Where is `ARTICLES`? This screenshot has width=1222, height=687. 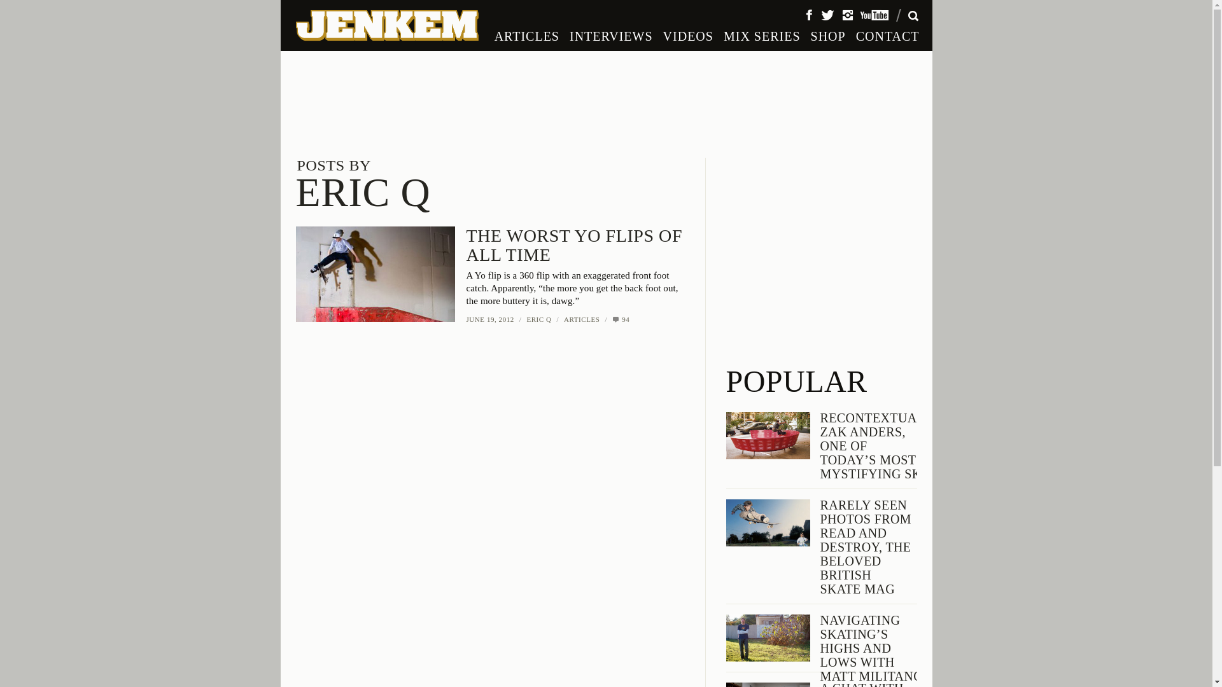 ARTICLES is located at coordinates (489, 319).